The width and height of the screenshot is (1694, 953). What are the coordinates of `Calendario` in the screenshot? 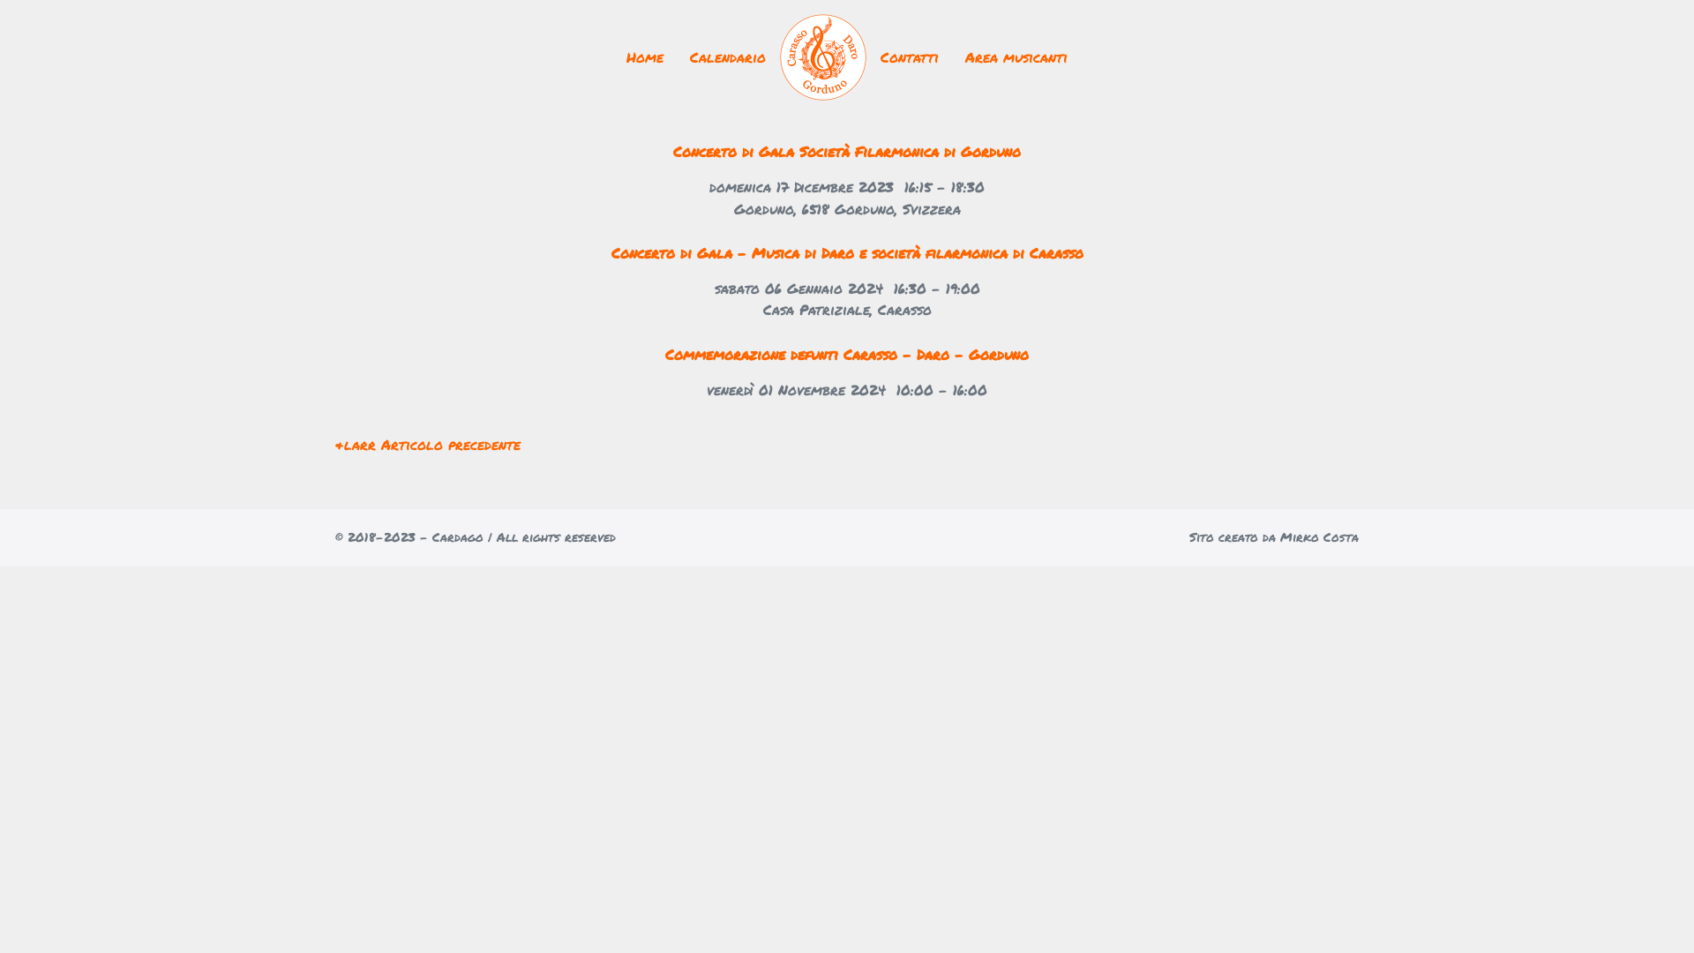 It's located at (728, 56).